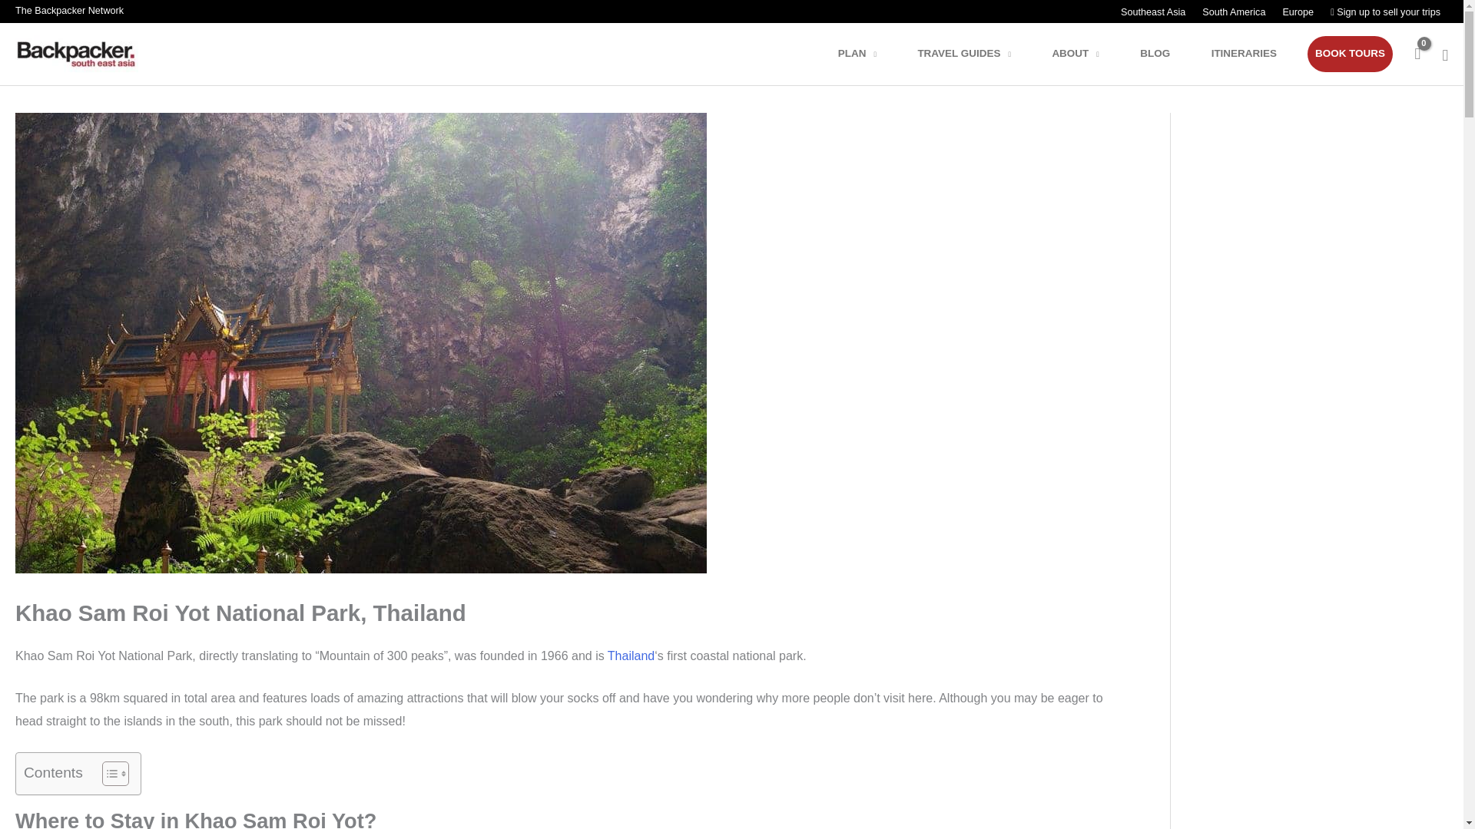 This screenshot has height=829, width=1475. What do you see at coordinates (1349, 54) in the screenshot?
I see `BOOK TOURS` at bounding box center [1349, 54].